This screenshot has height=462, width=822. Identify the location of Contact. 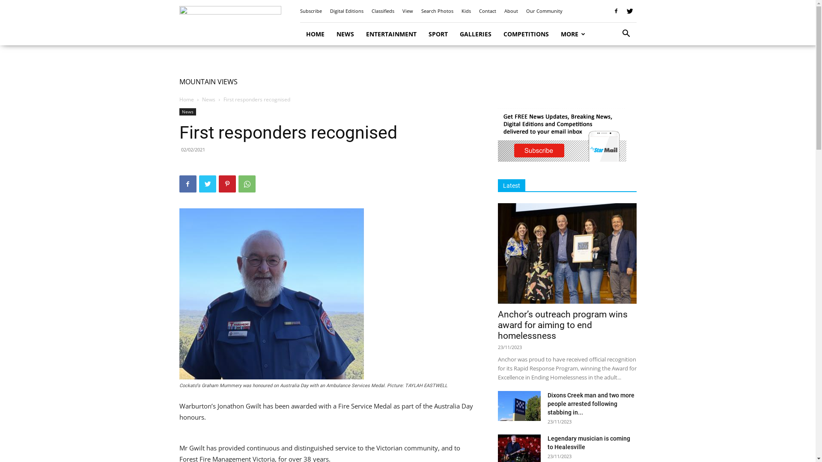
(487, 11).